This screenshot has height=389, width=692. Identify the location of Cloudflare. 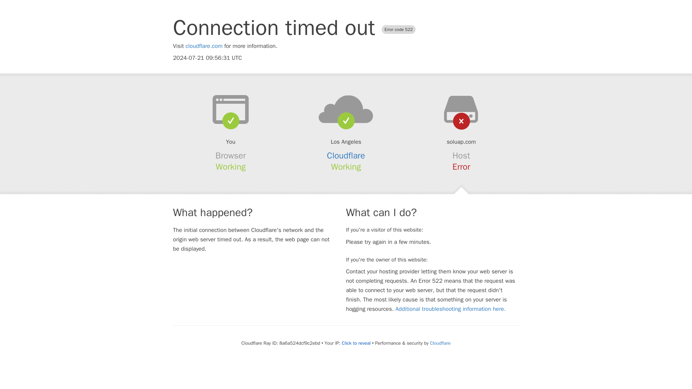
(440, 343).